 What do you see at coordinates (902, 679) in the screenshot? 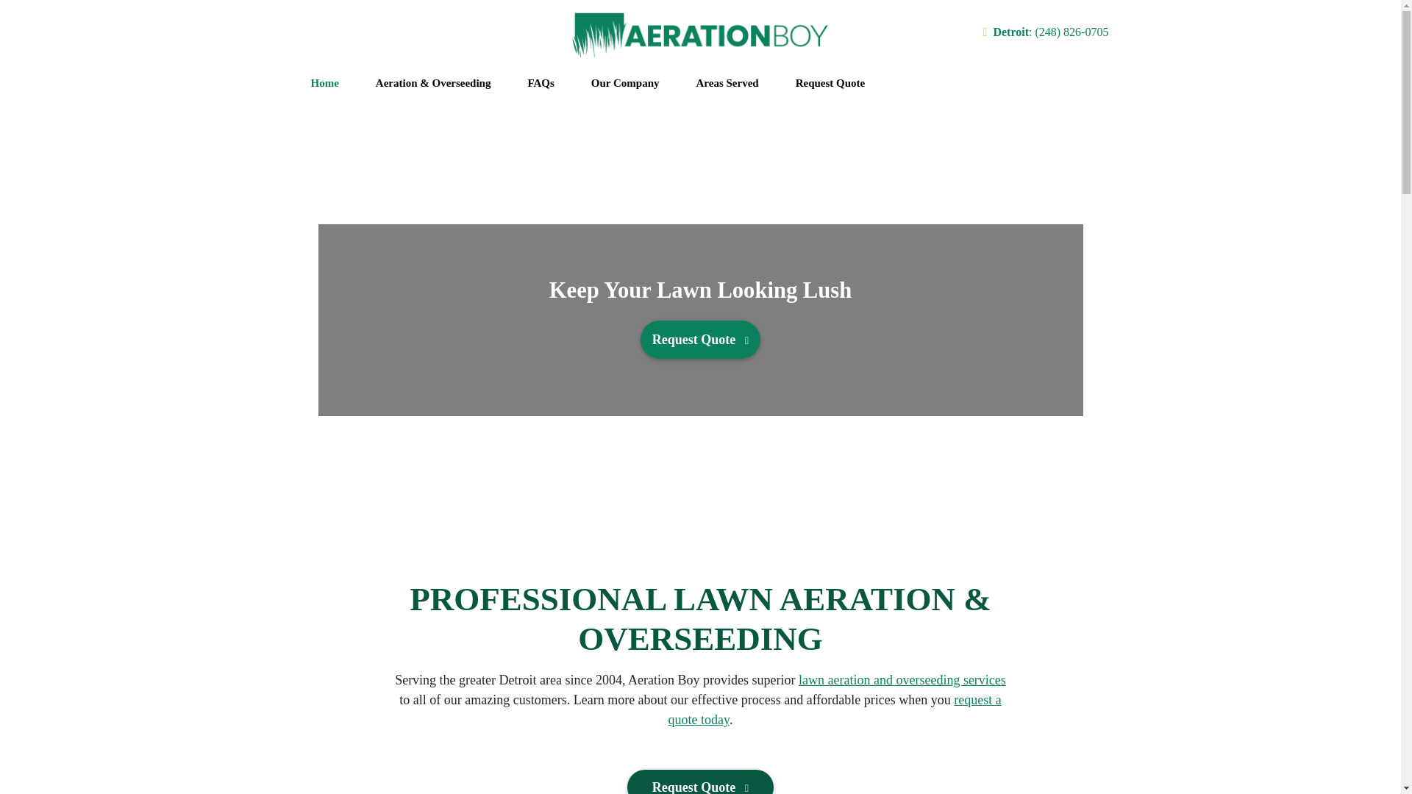
I see `lawn aeration and overseeding services` at bounding box center [902, 679].